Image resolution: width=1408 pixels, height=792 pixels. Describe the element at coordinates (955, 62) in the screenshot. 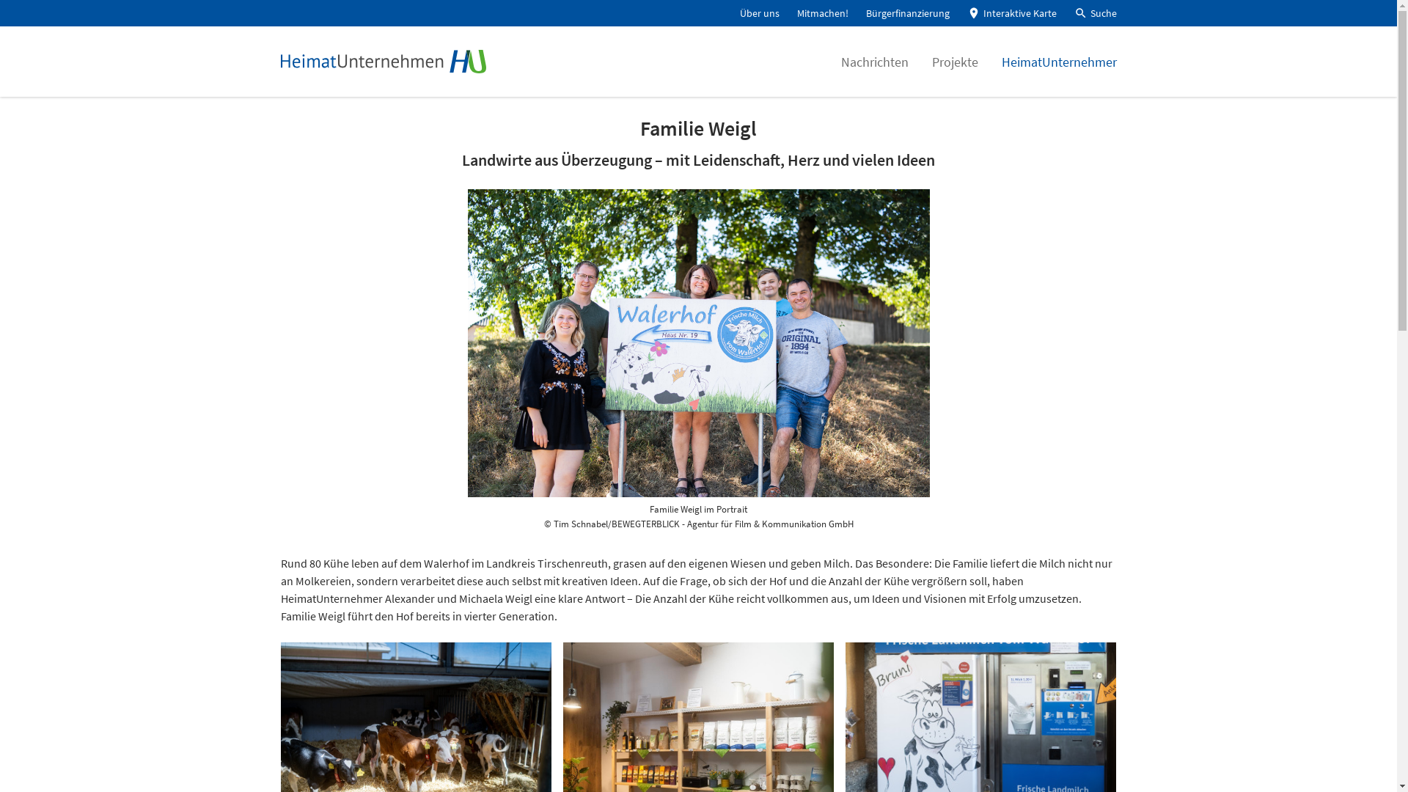

I see `Projekte` at that location.